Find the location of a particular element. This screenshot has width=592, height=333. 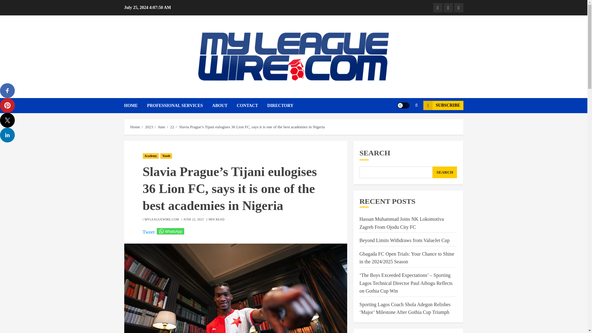

HOME is located at coordinates (135, 105).